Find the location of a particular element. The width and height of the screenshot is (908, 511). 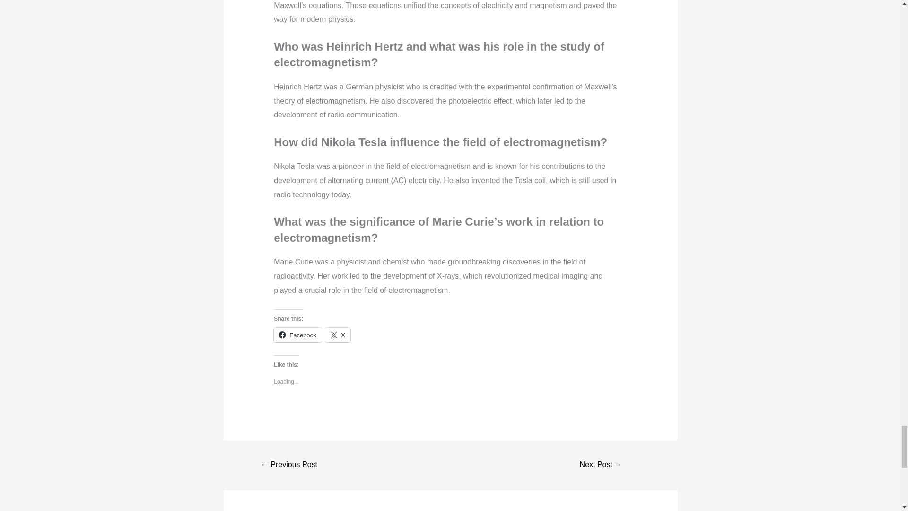

Click to share on X is located at coordinates (338, 335).